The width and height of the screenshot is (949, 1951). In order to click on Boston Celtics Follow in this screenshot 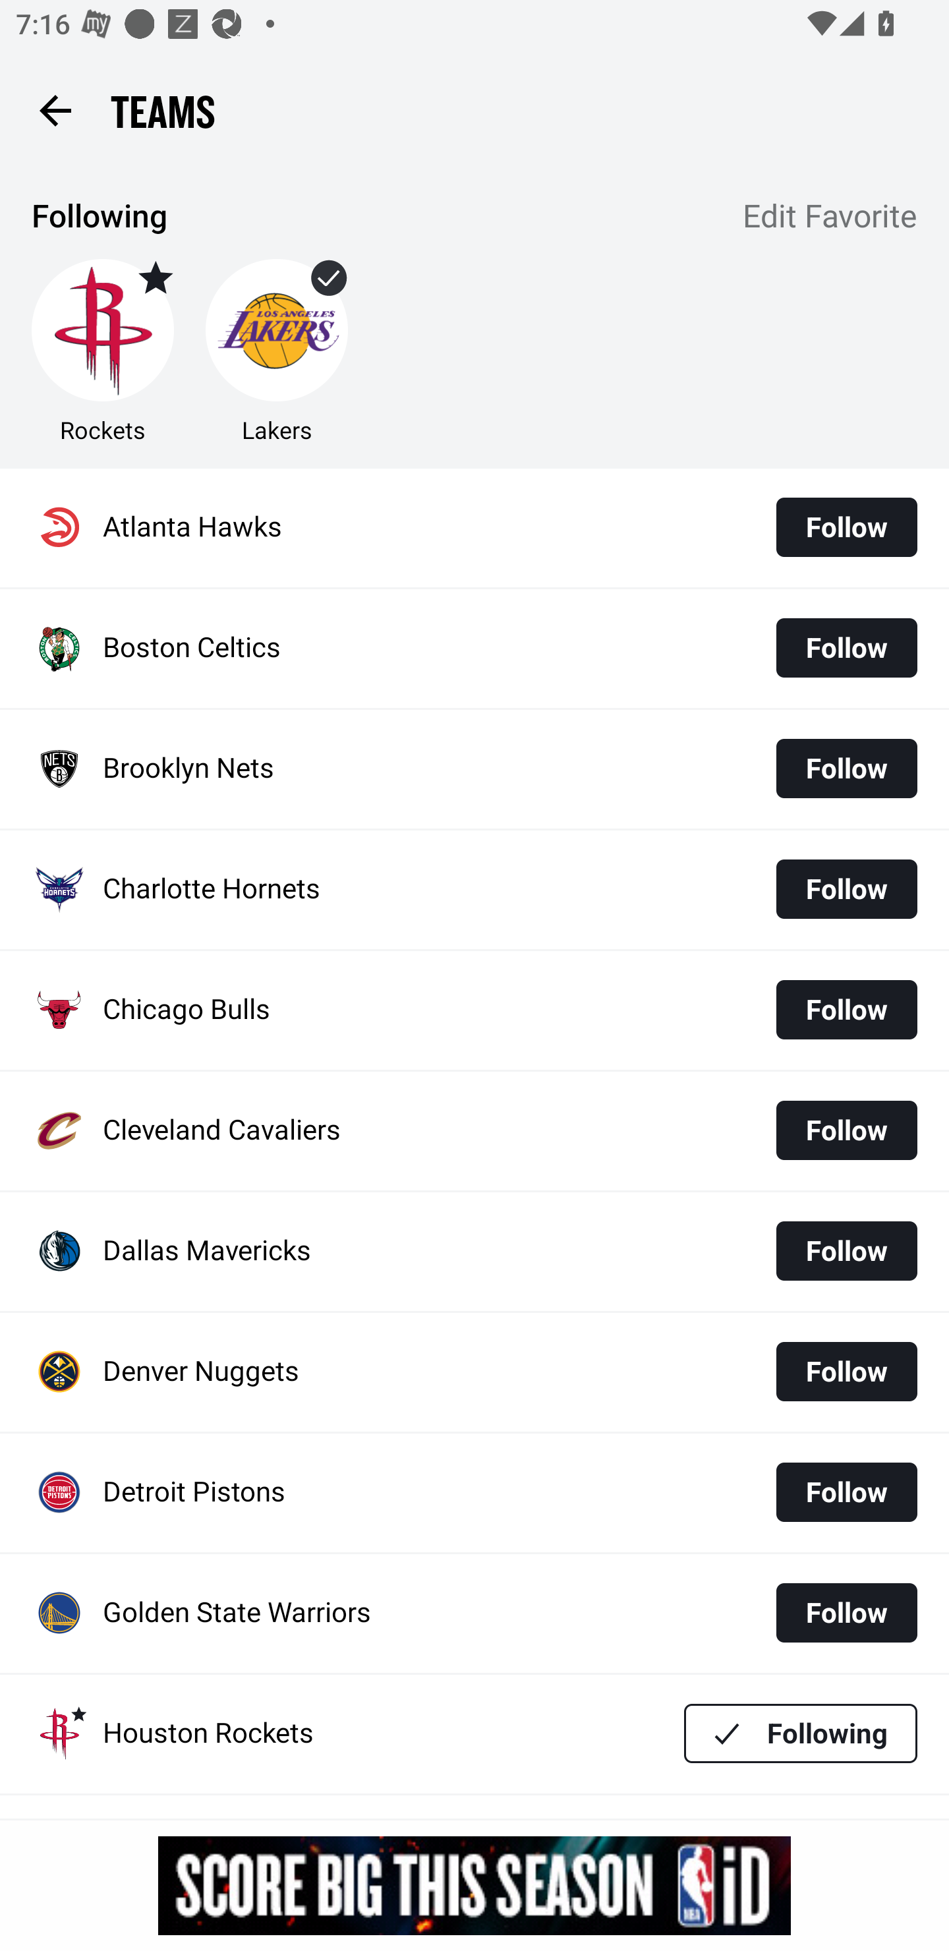, I will do `click(474, 649)`.